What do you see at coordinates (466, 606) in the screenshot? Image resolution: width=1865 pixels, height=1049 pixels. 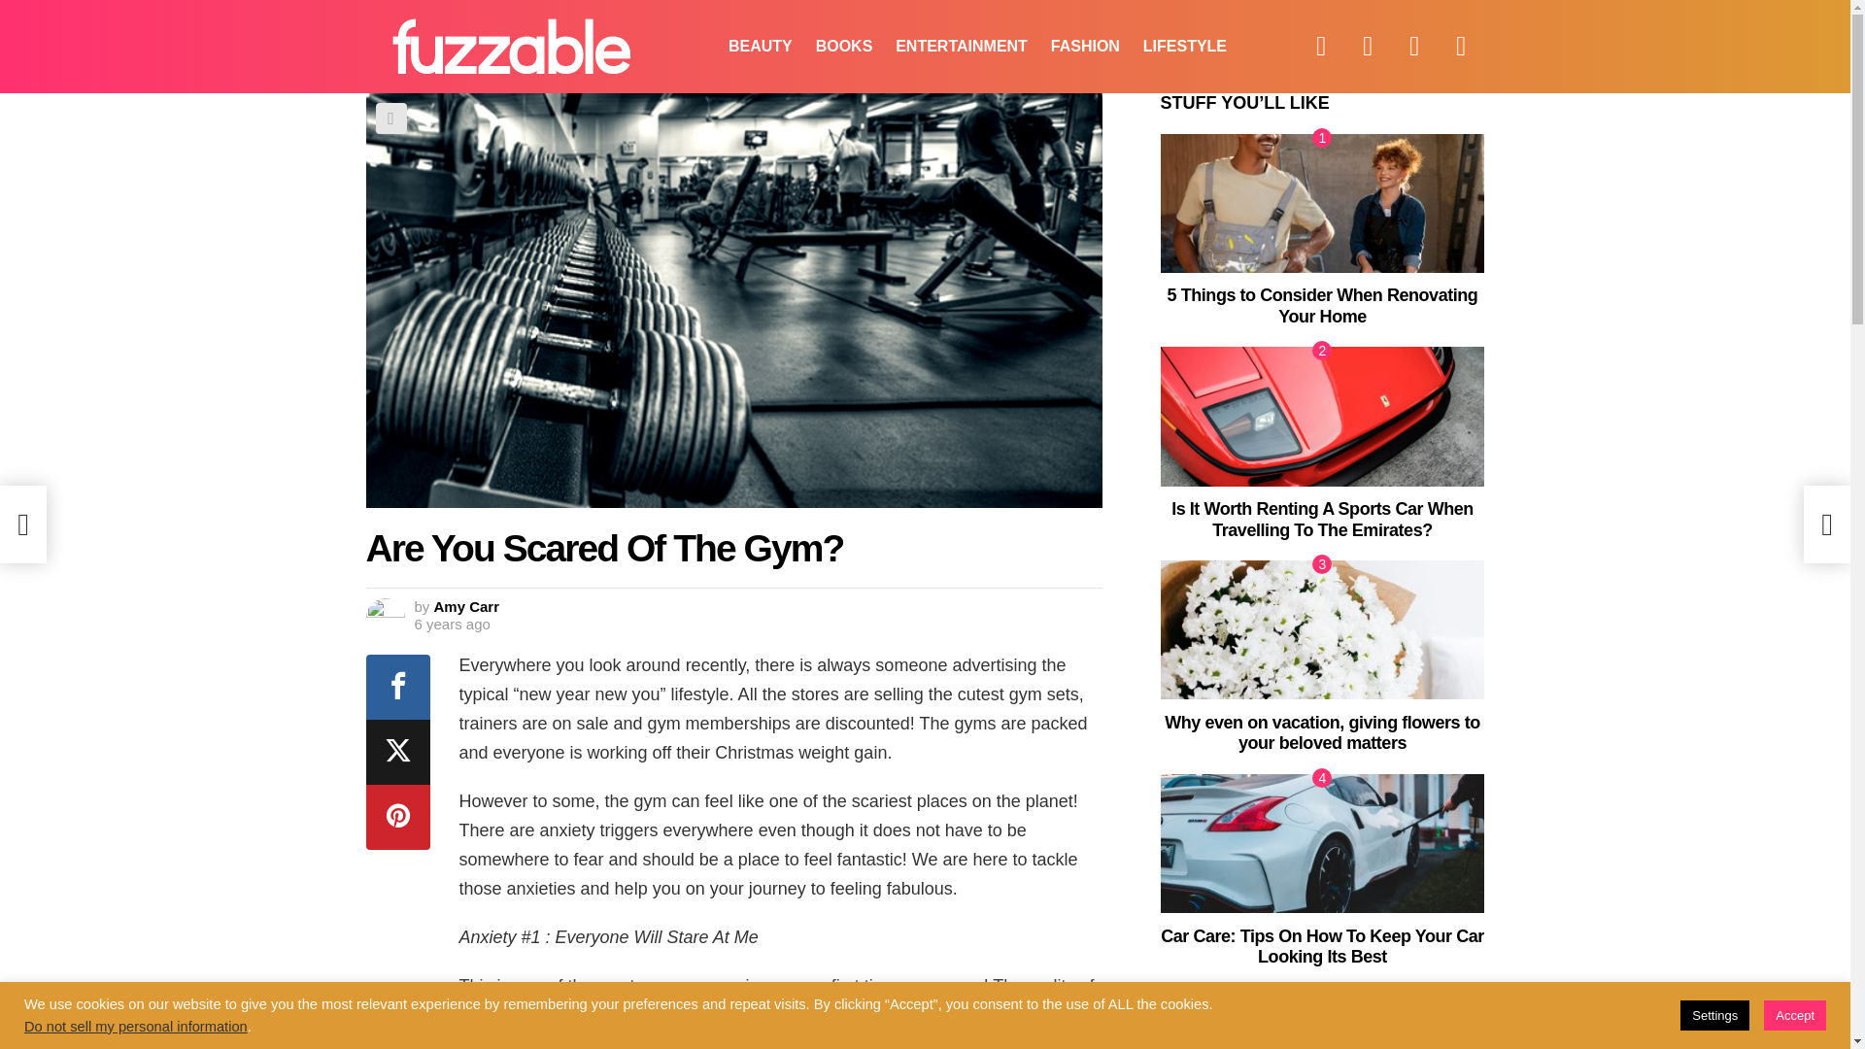 I see `Posts by Amy Carr` at bounding box center [466, 606].